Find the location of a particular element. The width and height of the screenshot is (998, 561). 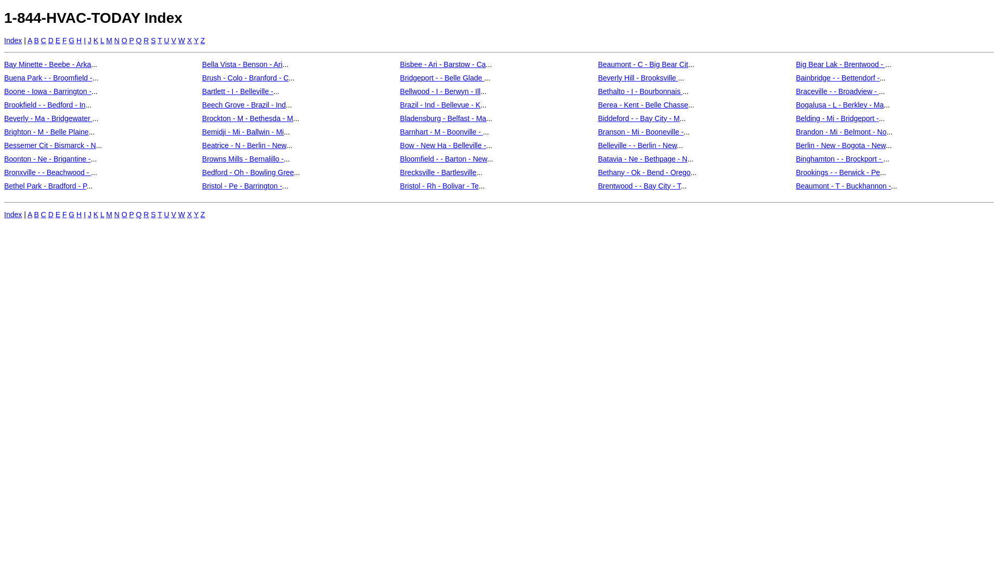

Brentwood - - Bay City - T is located at coordinates (639, 186).